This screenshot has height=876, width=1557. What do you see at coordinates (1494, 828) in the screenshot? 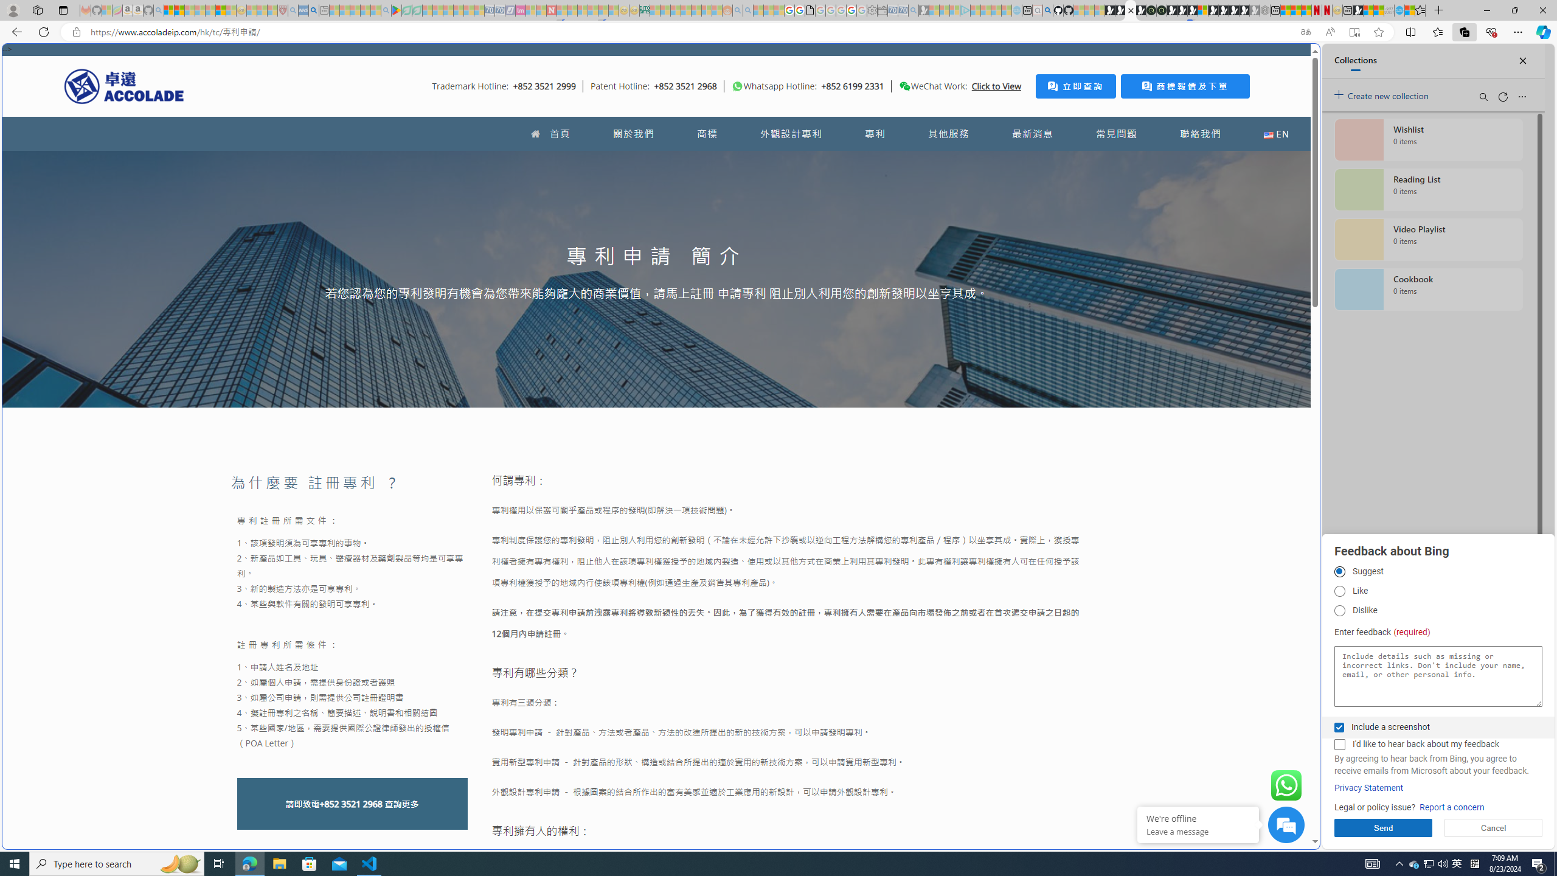
I see `Cancel` at bounding box center [1494, 828].